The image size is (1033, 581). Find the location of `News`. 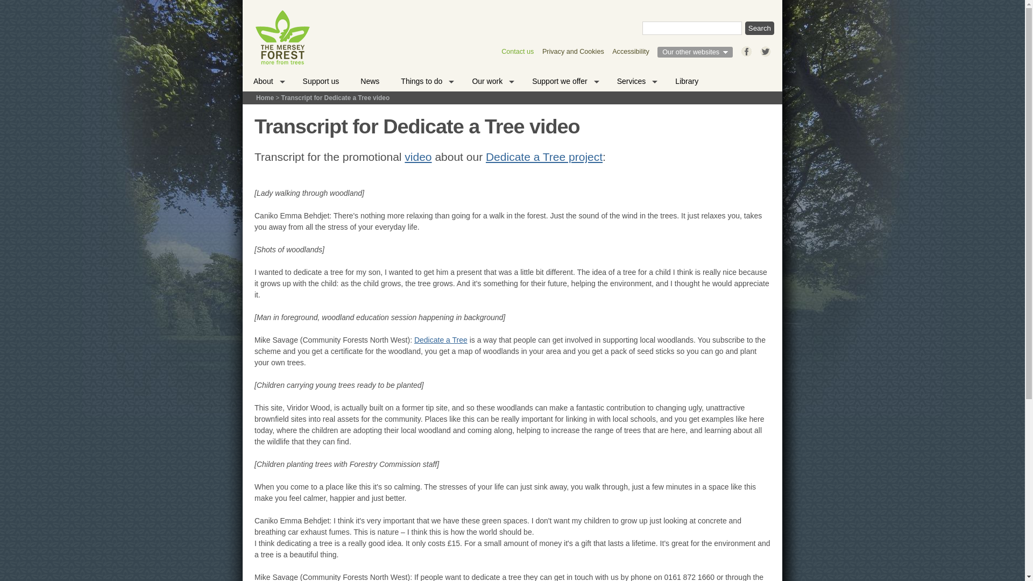

News is located at coordinates (370, 81).